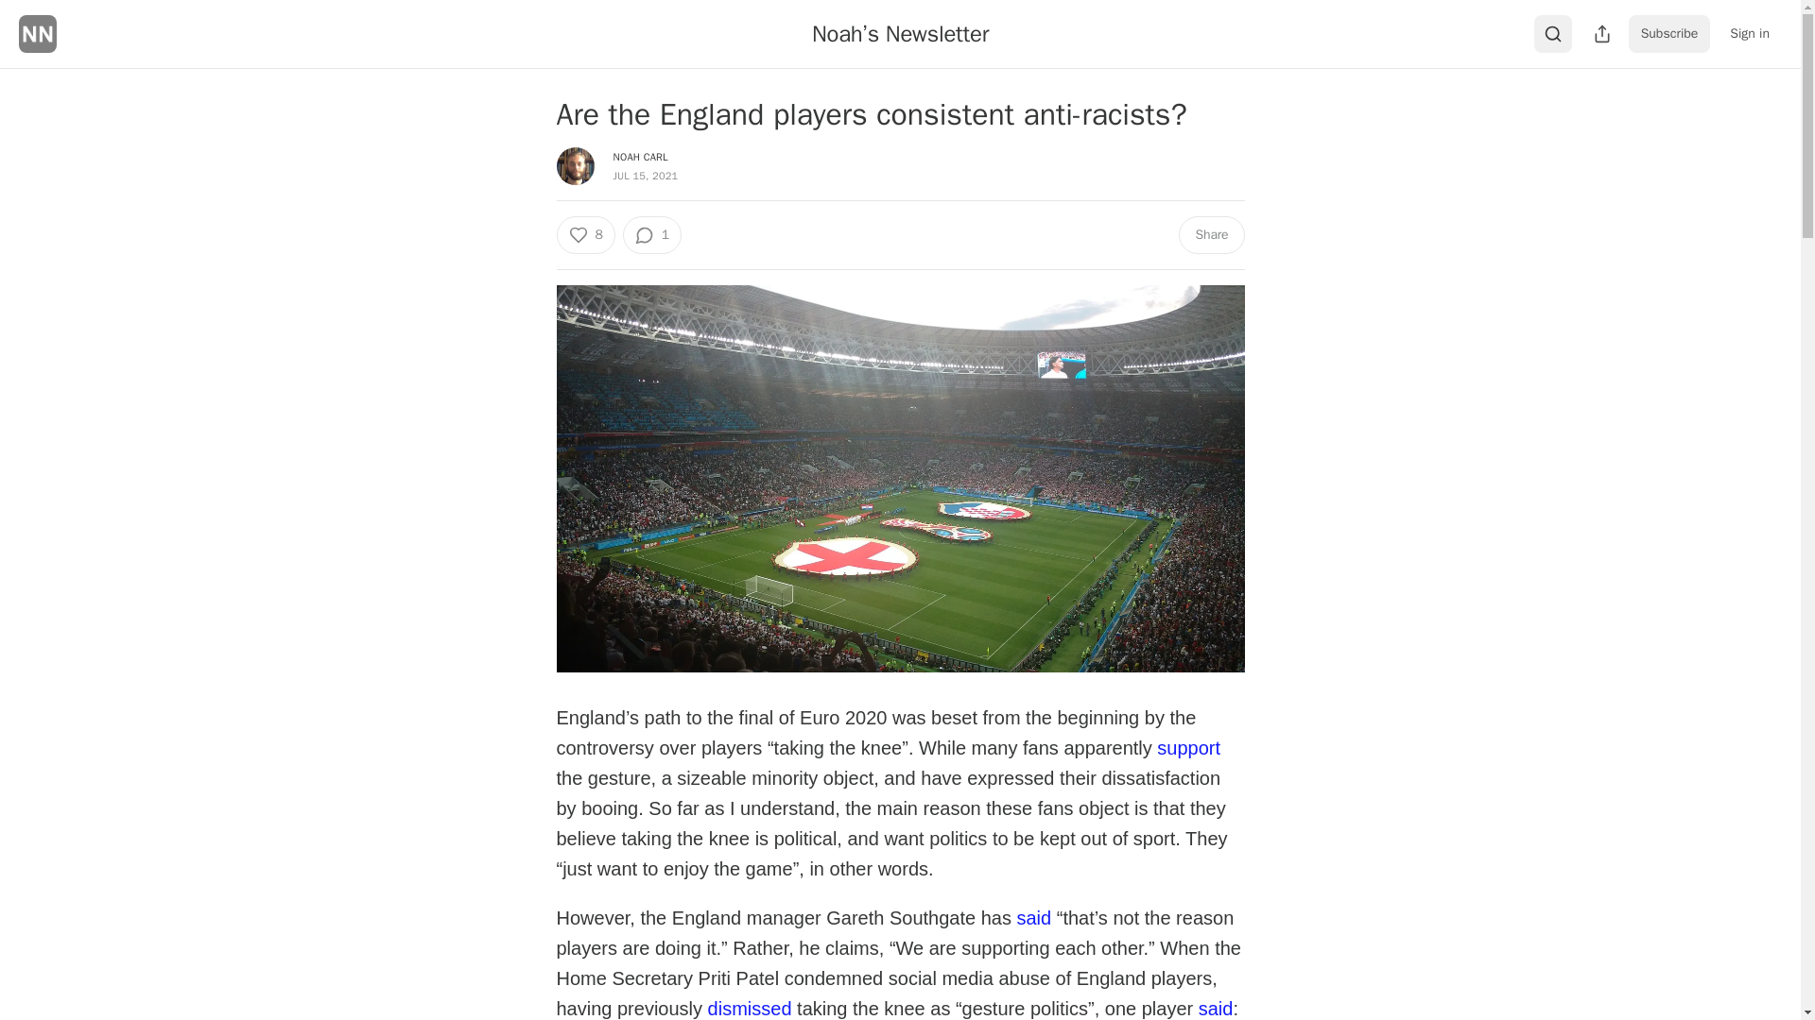  Describe the element at coordinates (1216, 1007) in the screenshot. I see `said` at that location.